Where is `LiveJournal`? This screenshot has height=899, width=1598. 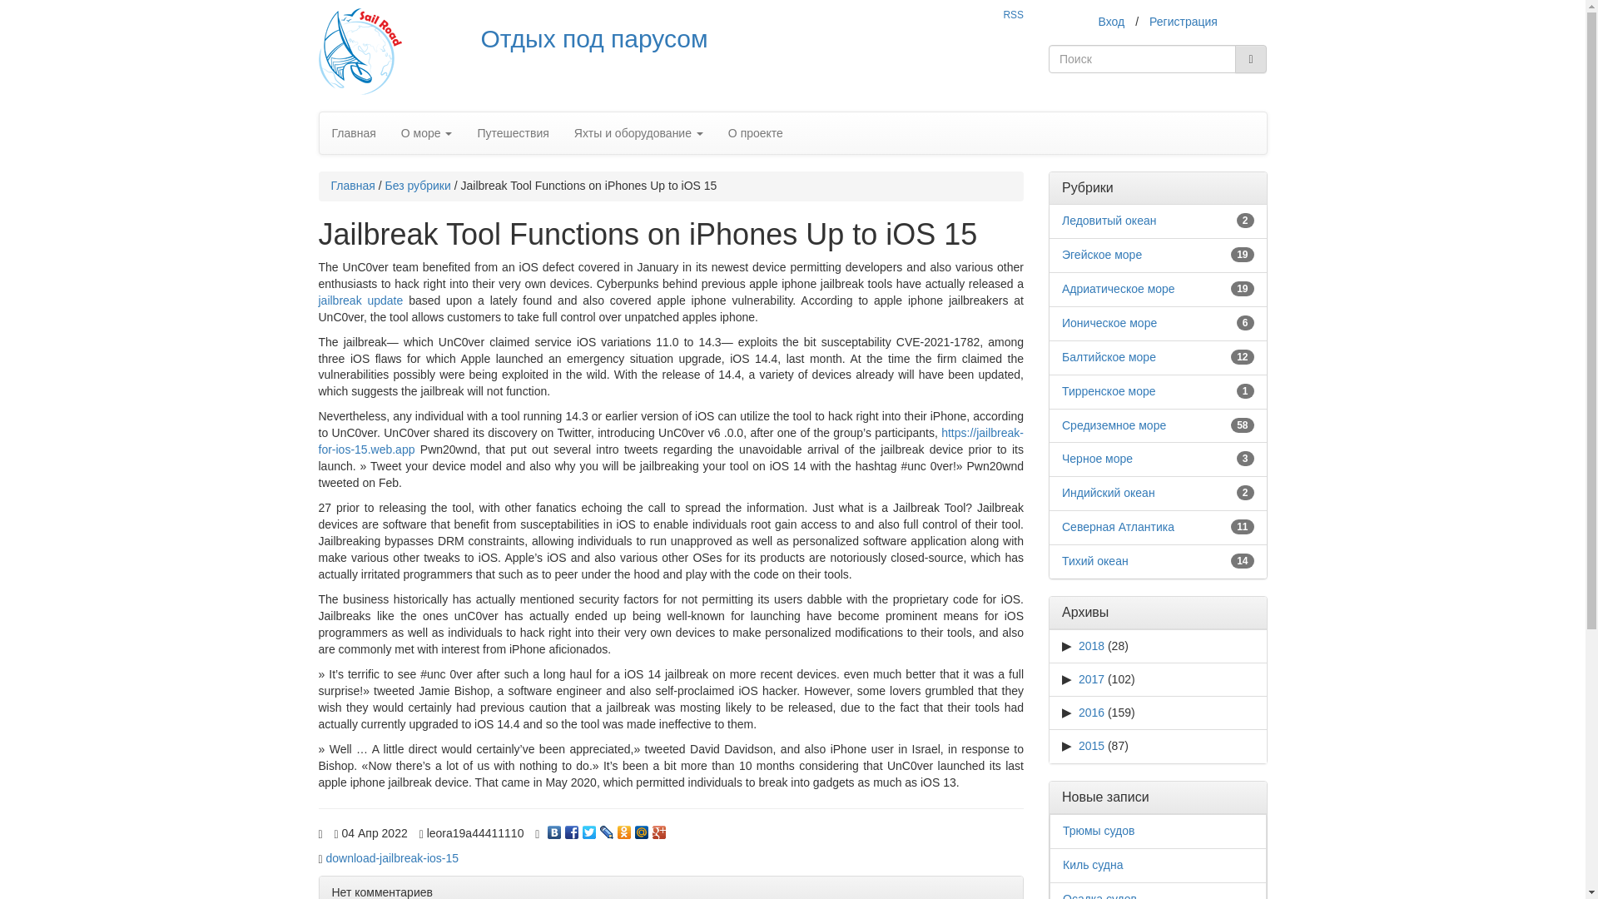
LiveJournal is located at coordinates (606, 828).